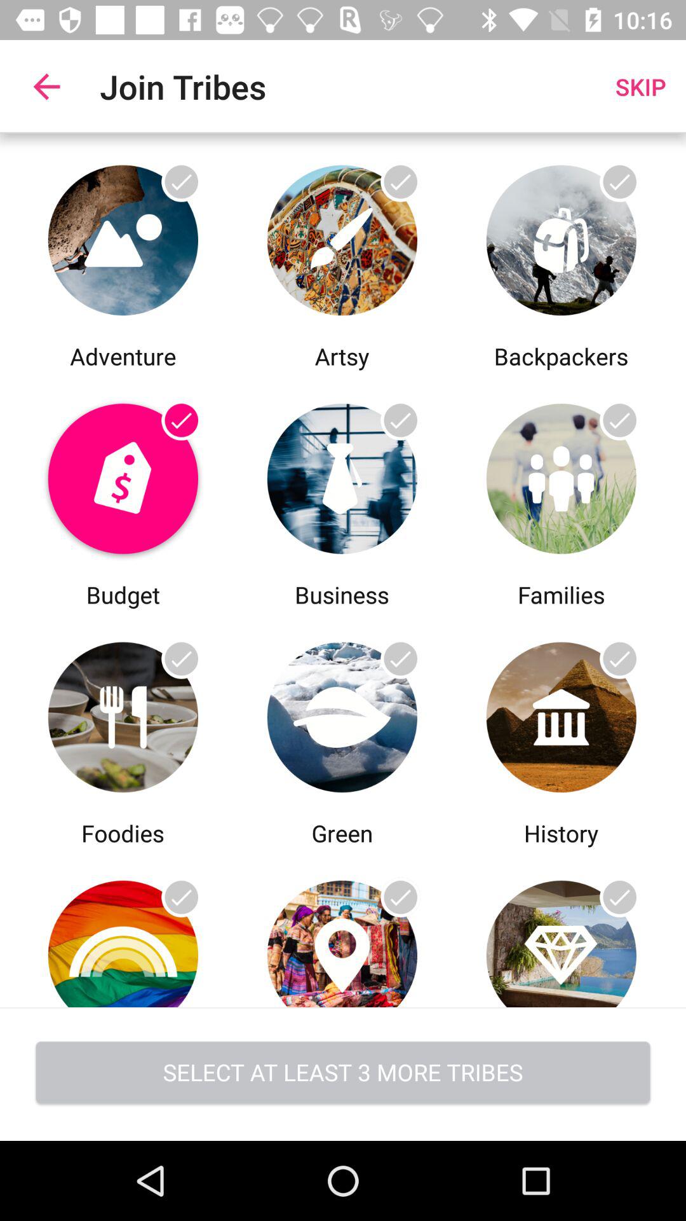 This screenshot has width=686, height=1221. What do you see at coordinates (123, 476) in the screenshot?
I see `select budget` at bounding box center [123, 476].